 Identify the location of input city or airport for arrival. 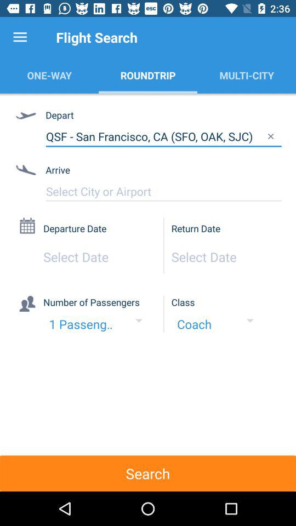
(163, 191).